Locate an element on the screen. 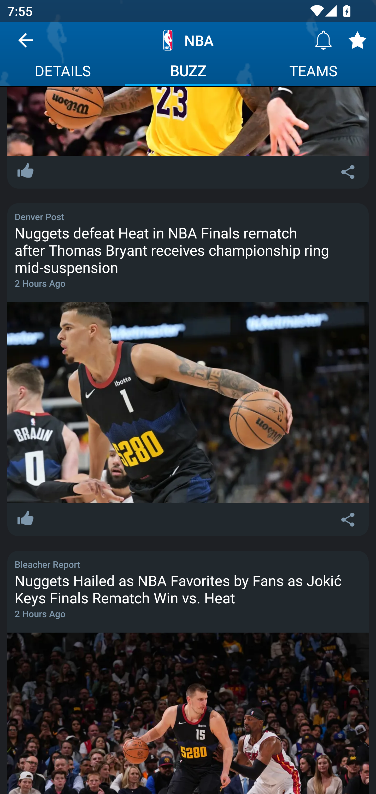 Image resolution: width=376 pixels, height=794 pixels. DETAILS is located at coordinates (63, 72).